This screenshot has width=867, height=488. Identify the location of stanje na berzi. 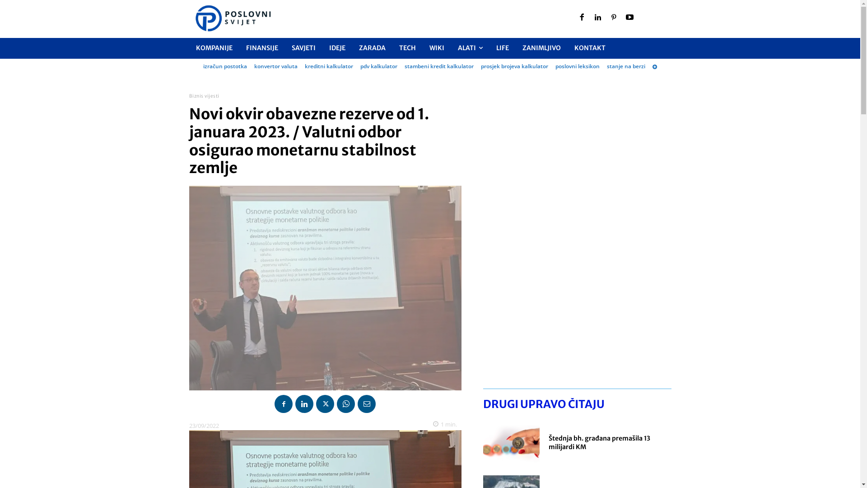
(626, 66).